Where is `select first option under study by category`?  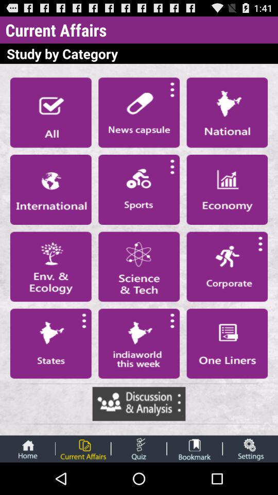
select first option under study by category is located at coordinates (50, 112).